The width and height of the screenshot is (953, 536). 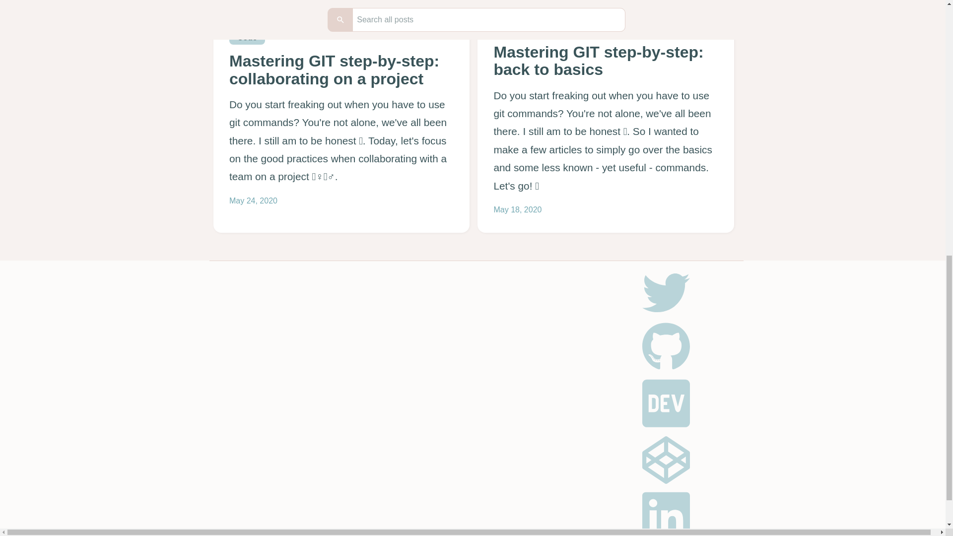 What do you see at coordinates (672, 368) in the screenshot?
I see `Github profile link` at bounding box center [672, 368].